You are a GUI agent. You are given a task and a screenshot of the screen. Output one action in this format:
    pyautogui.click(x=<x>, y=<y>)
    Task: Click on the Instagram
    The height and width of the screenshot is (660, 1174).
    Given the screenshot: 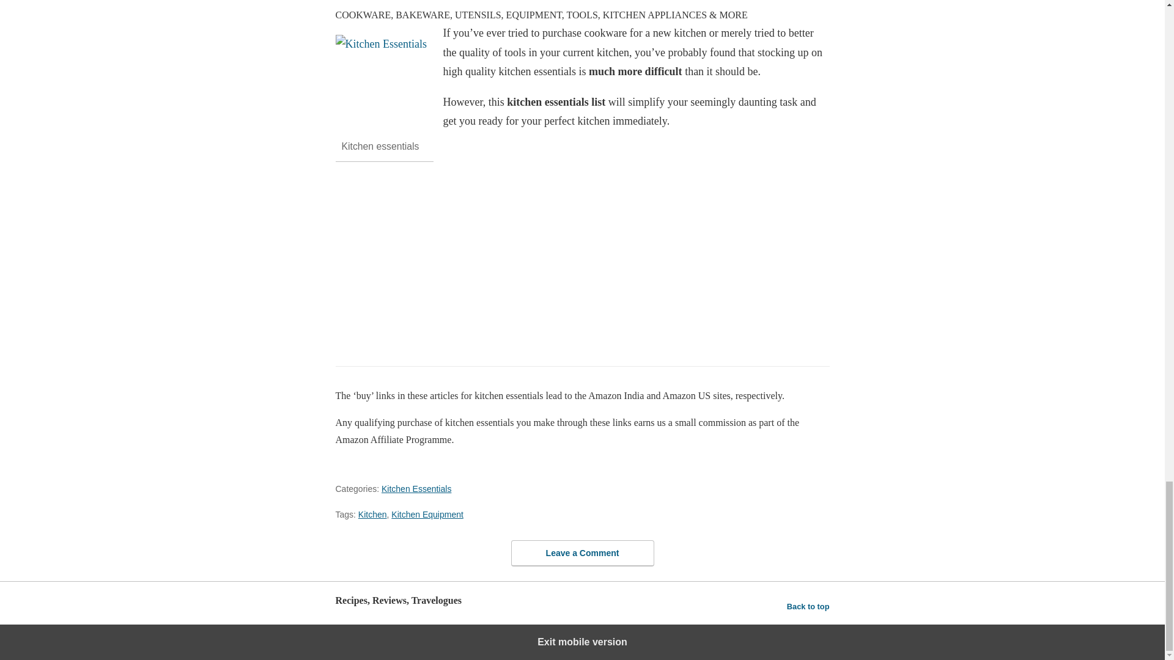 What is the action you would take?
    pyautogui.click(x=615, y=291)
    